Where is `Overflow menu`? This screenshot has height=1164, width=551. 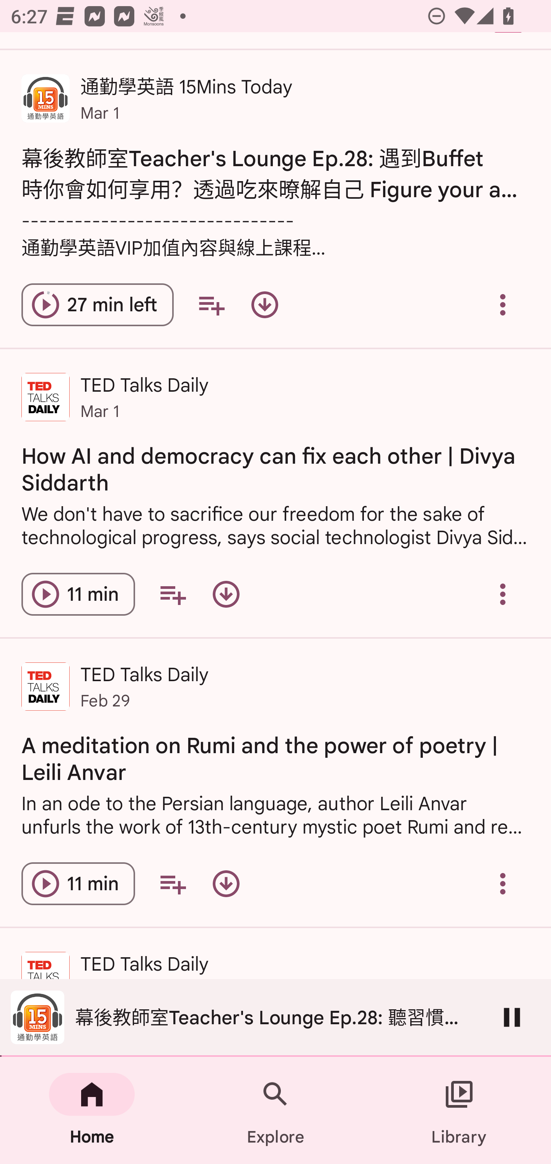
Overflow menu is located at coordinates (503, 884).